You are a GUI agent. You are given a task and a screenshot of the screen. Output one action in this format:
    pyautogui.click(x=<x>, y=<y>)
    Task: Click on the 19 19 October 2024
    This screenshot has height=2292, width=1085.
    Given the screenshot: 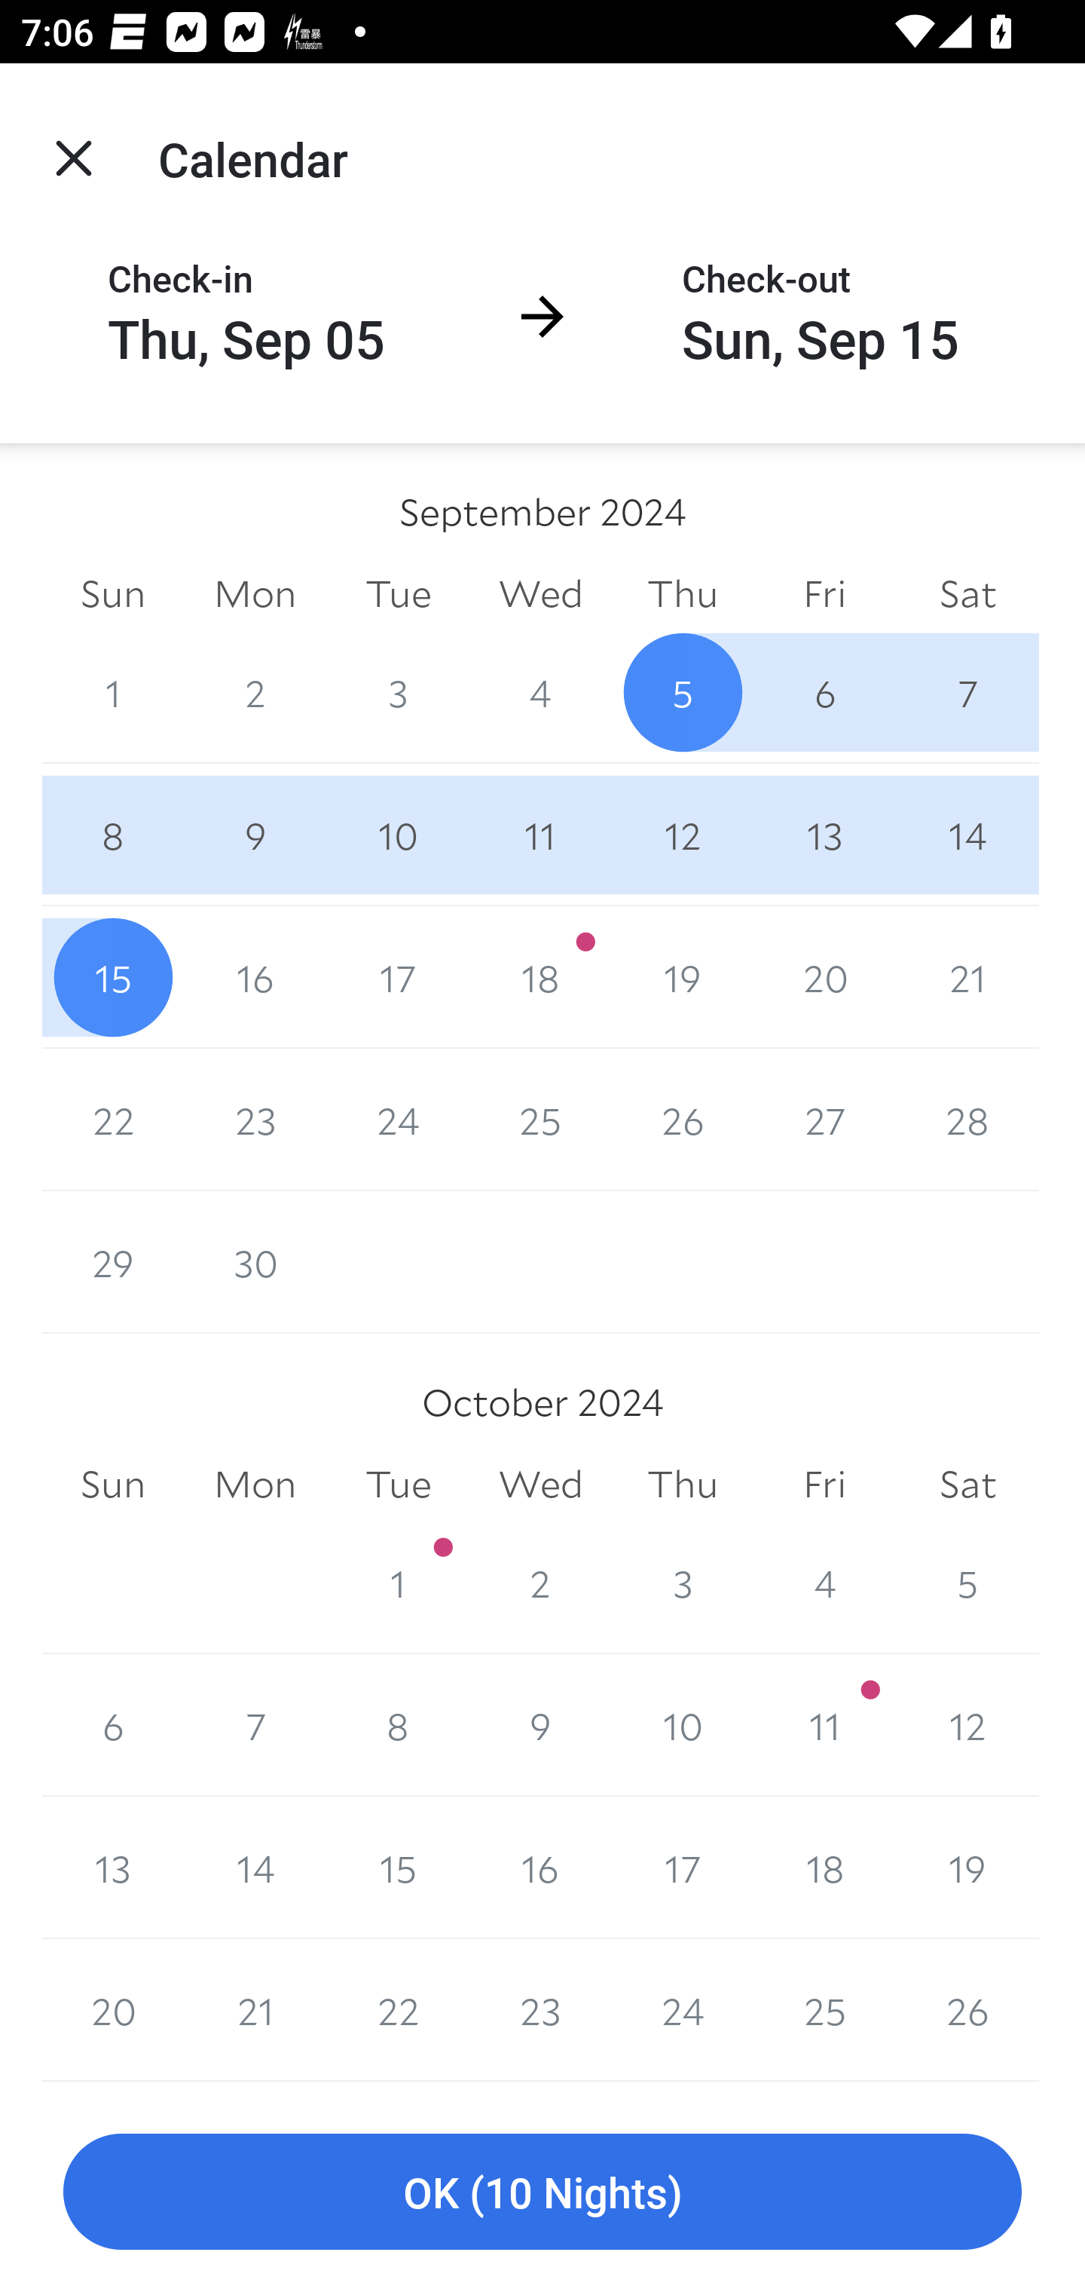 What is the action you would take?
    pyautogui.click(x=967, y=1868)
    